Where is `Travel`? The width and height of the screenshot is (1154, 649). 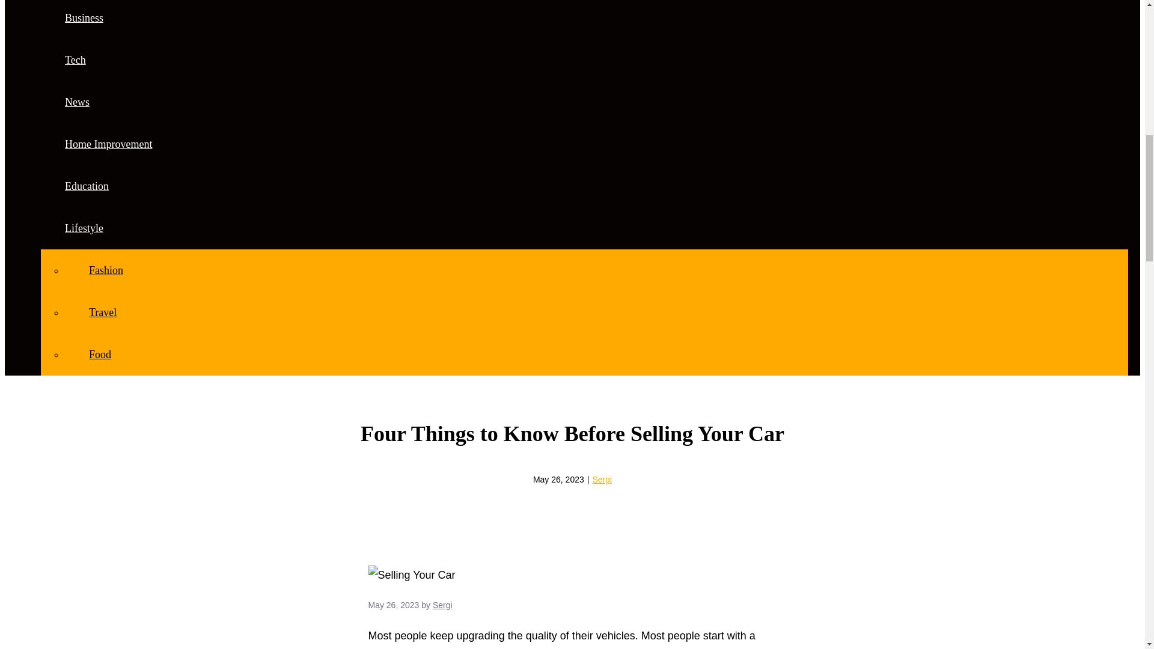
Travel is located at coordinates (102, 312).